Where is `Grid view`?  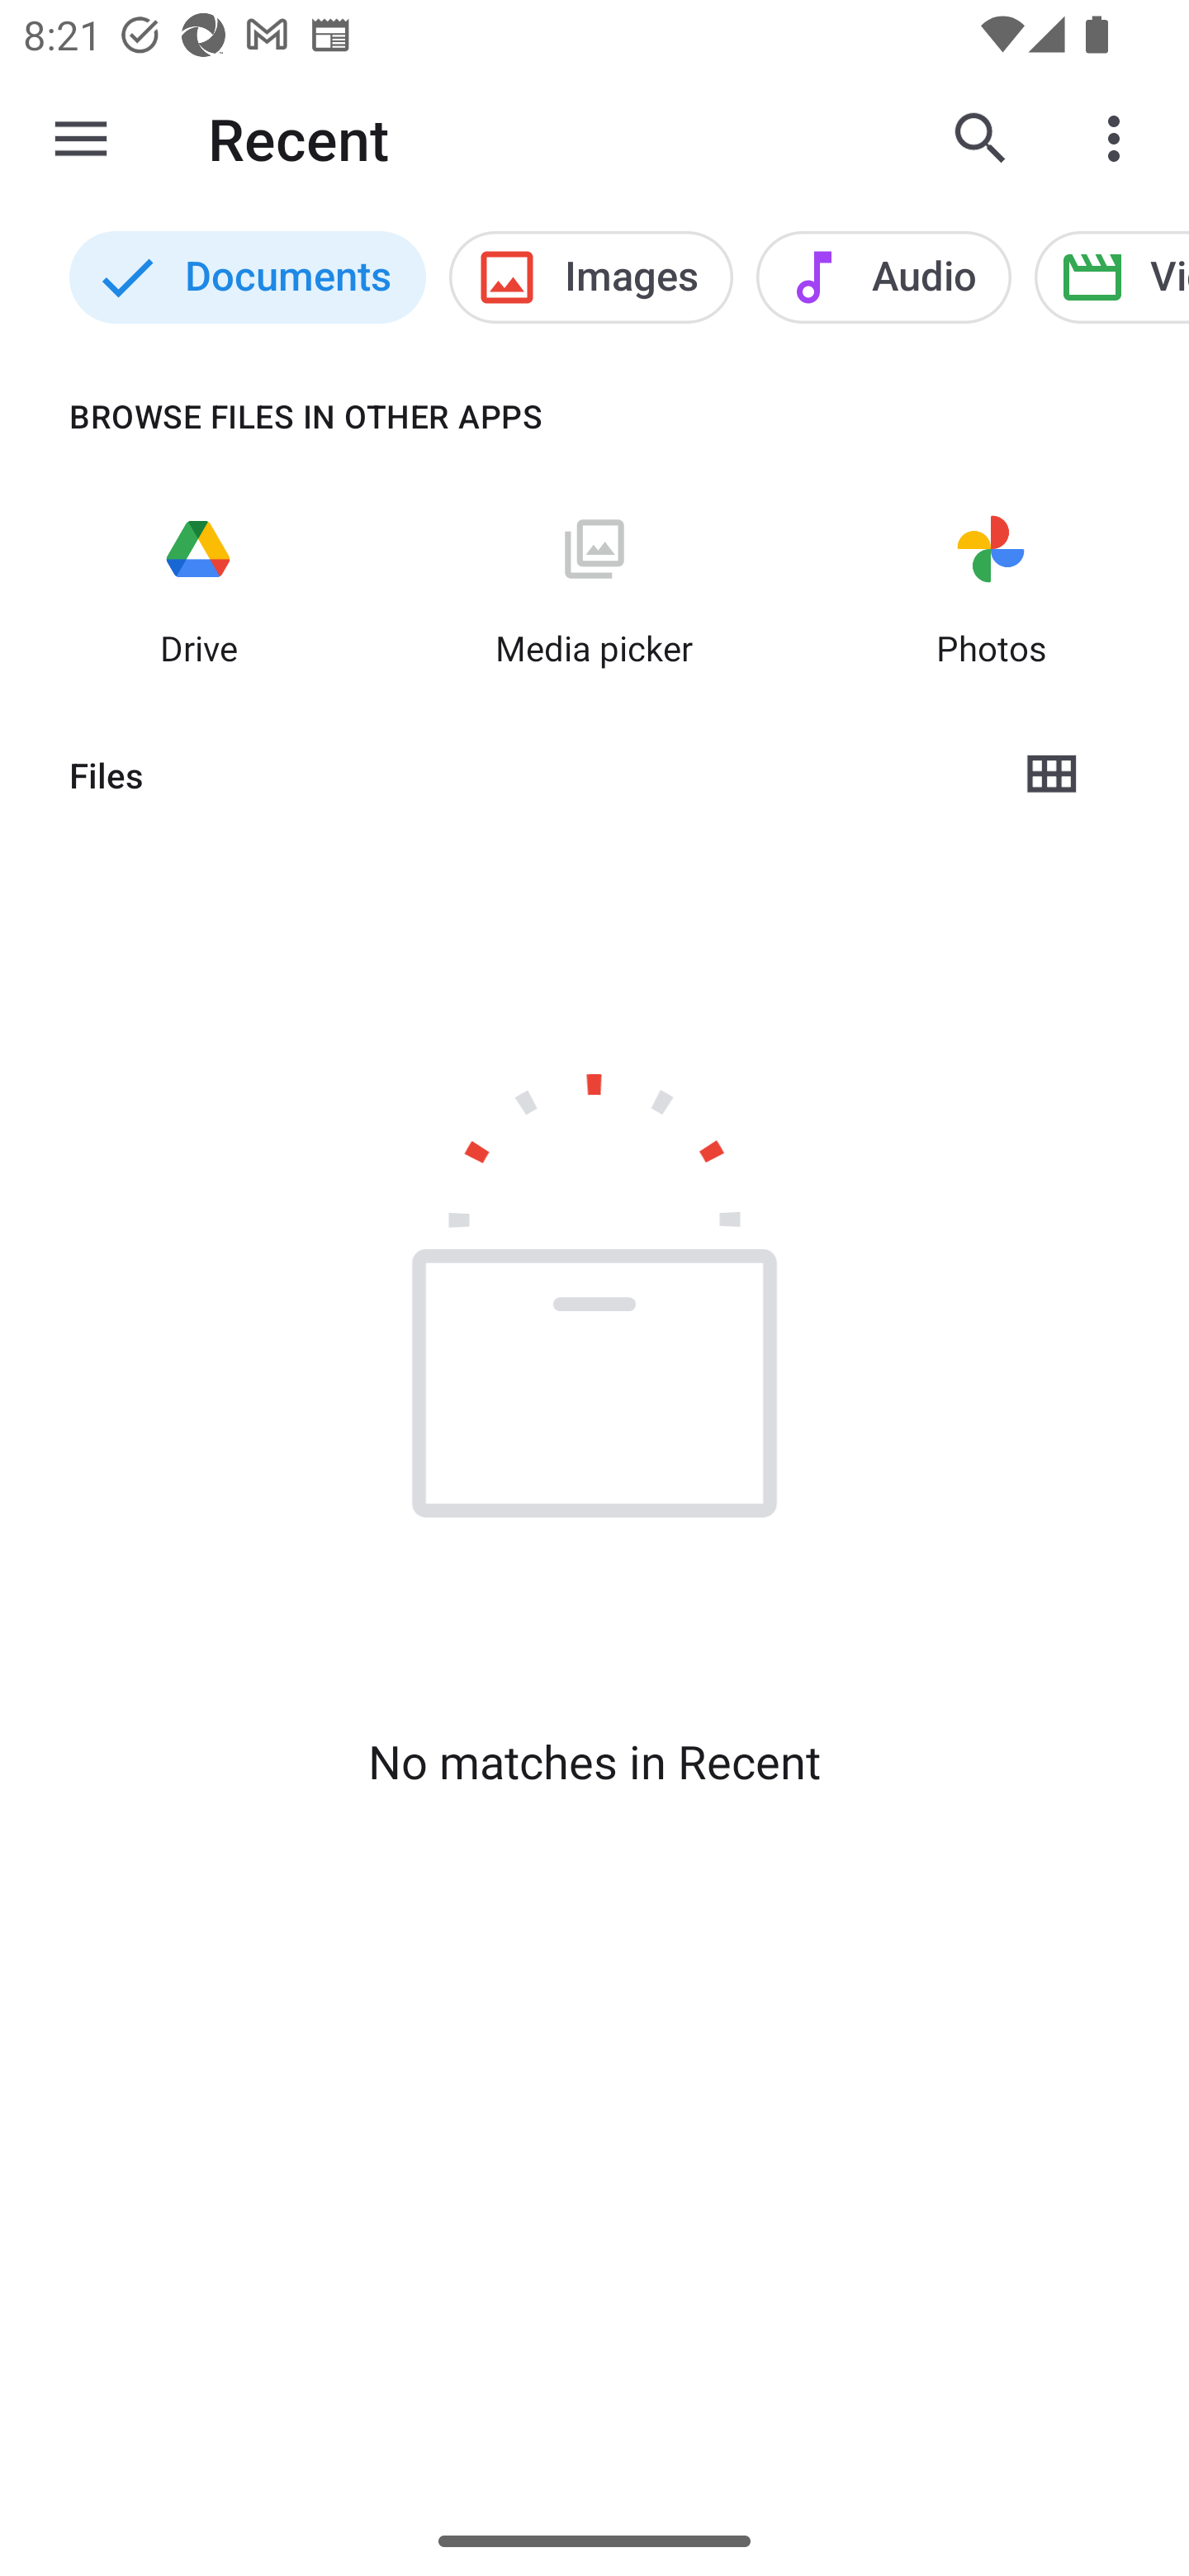 Grid view is located at coordinates (1050, 774).